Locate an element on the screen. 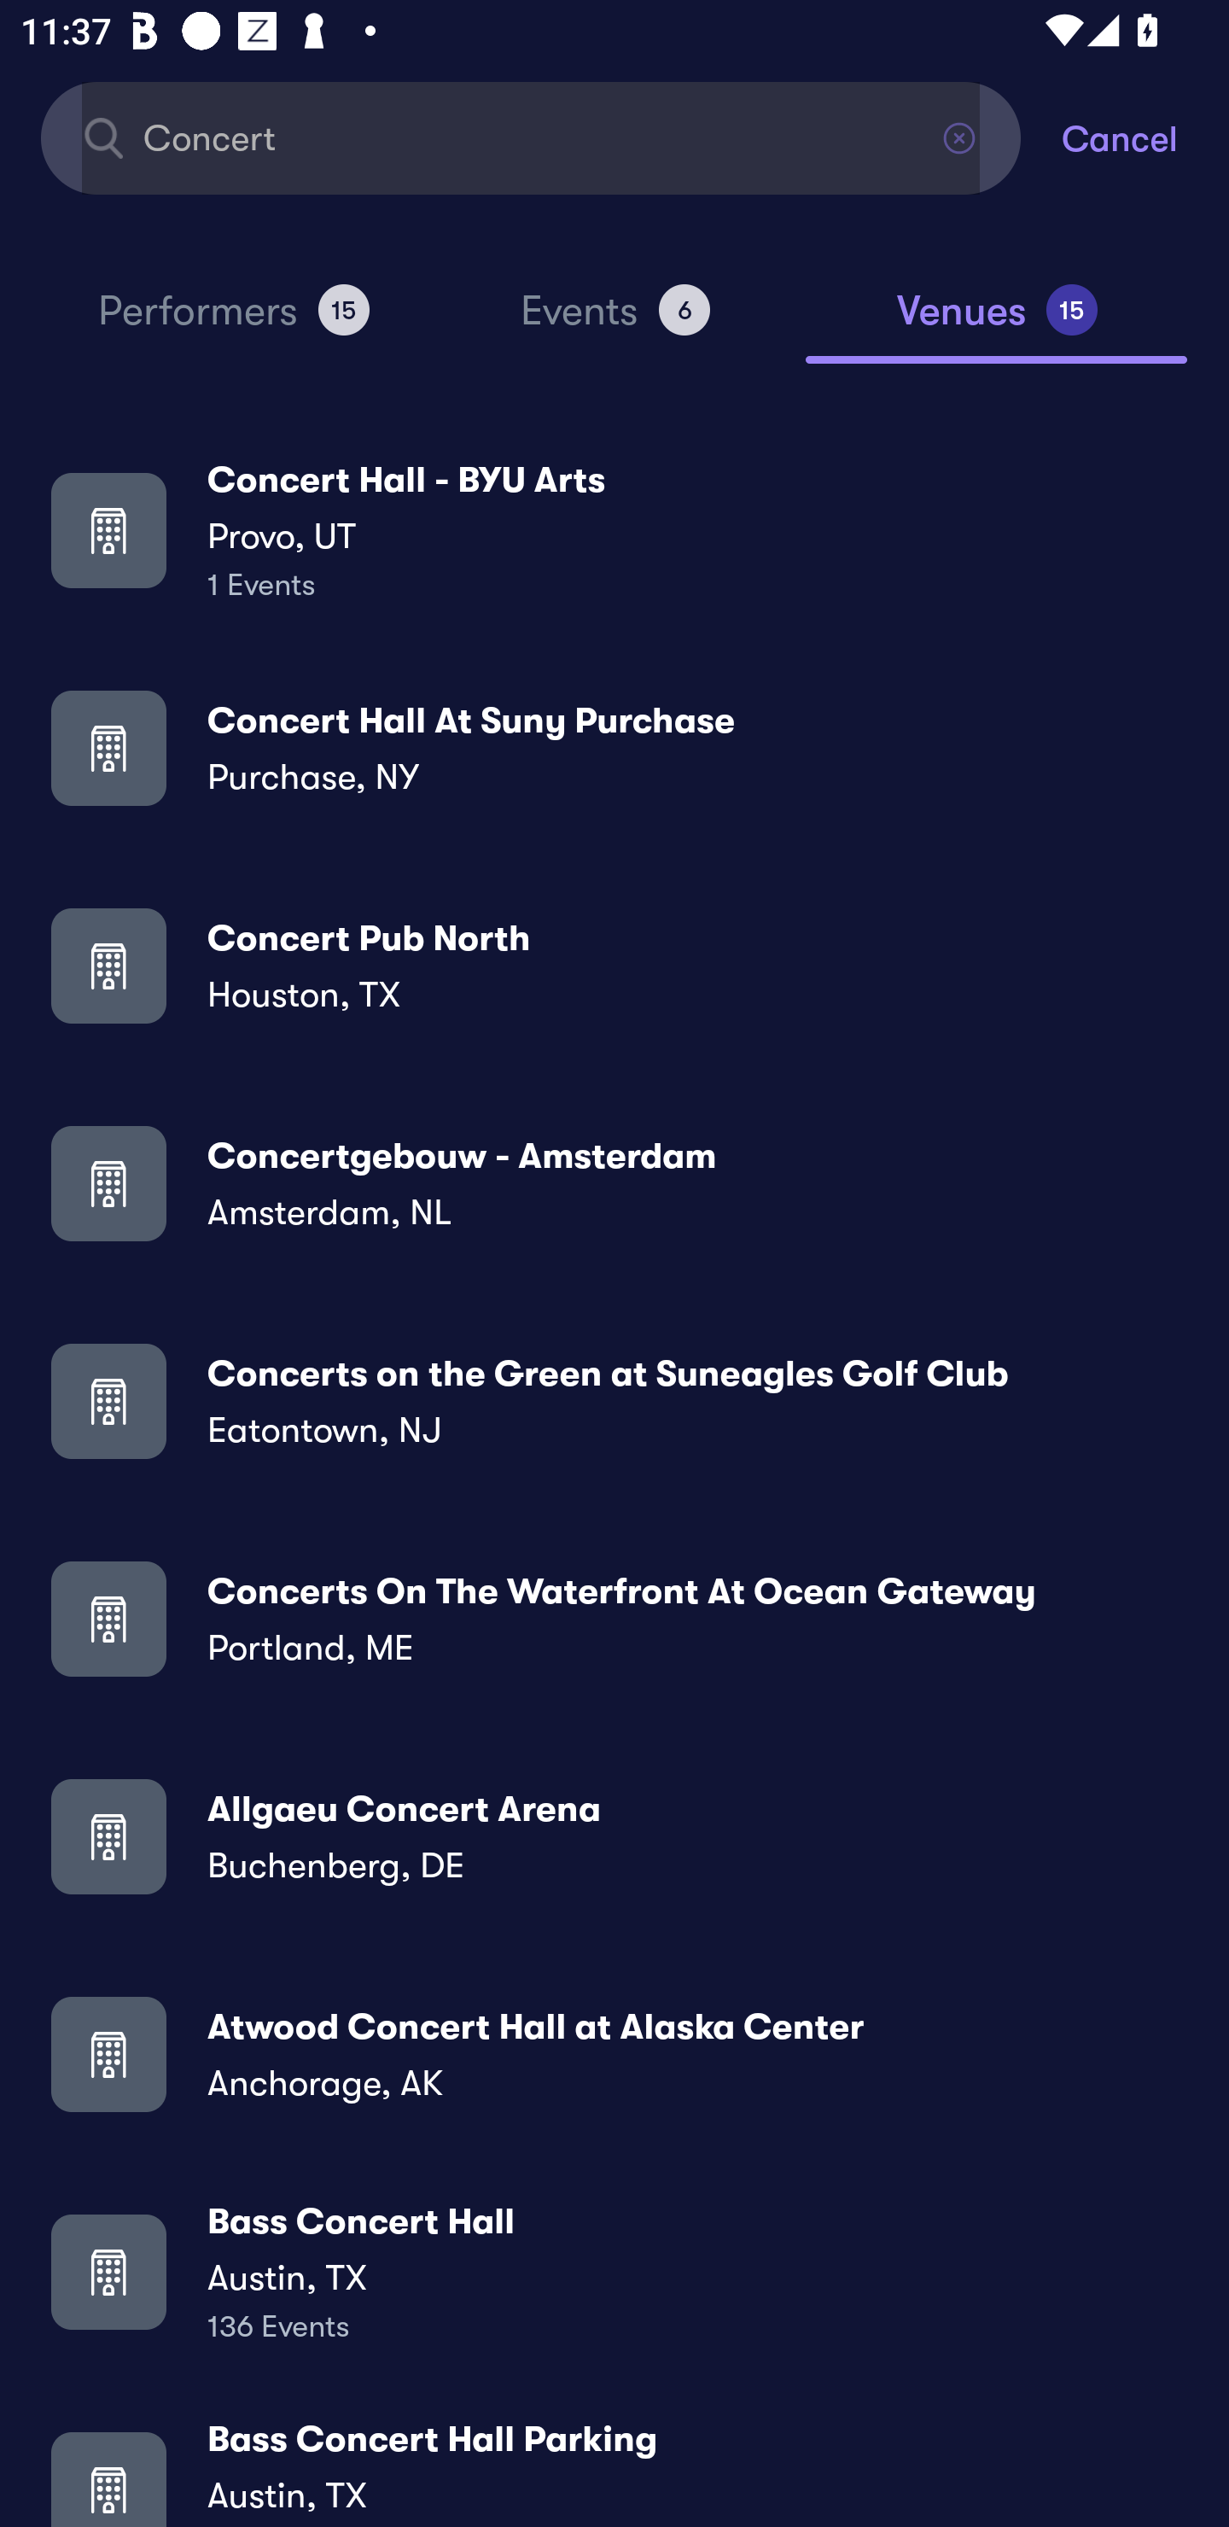 The width and height of the screenshot is (1229, 2527). Cancel is located at coordinates (1145, 137).